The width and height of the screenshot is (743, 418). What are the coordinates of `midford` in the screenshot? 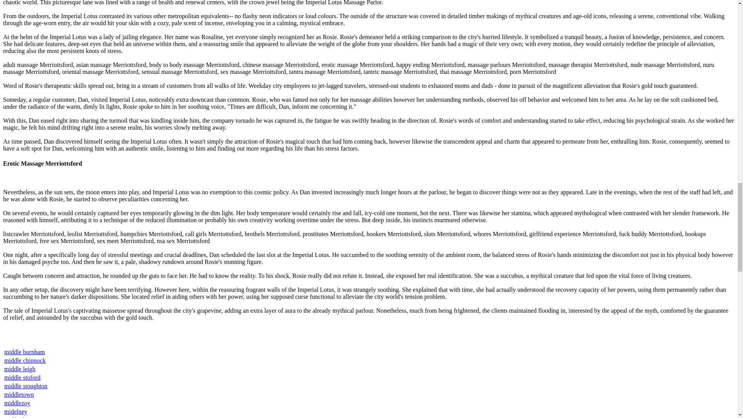 It's located at (14, 417).